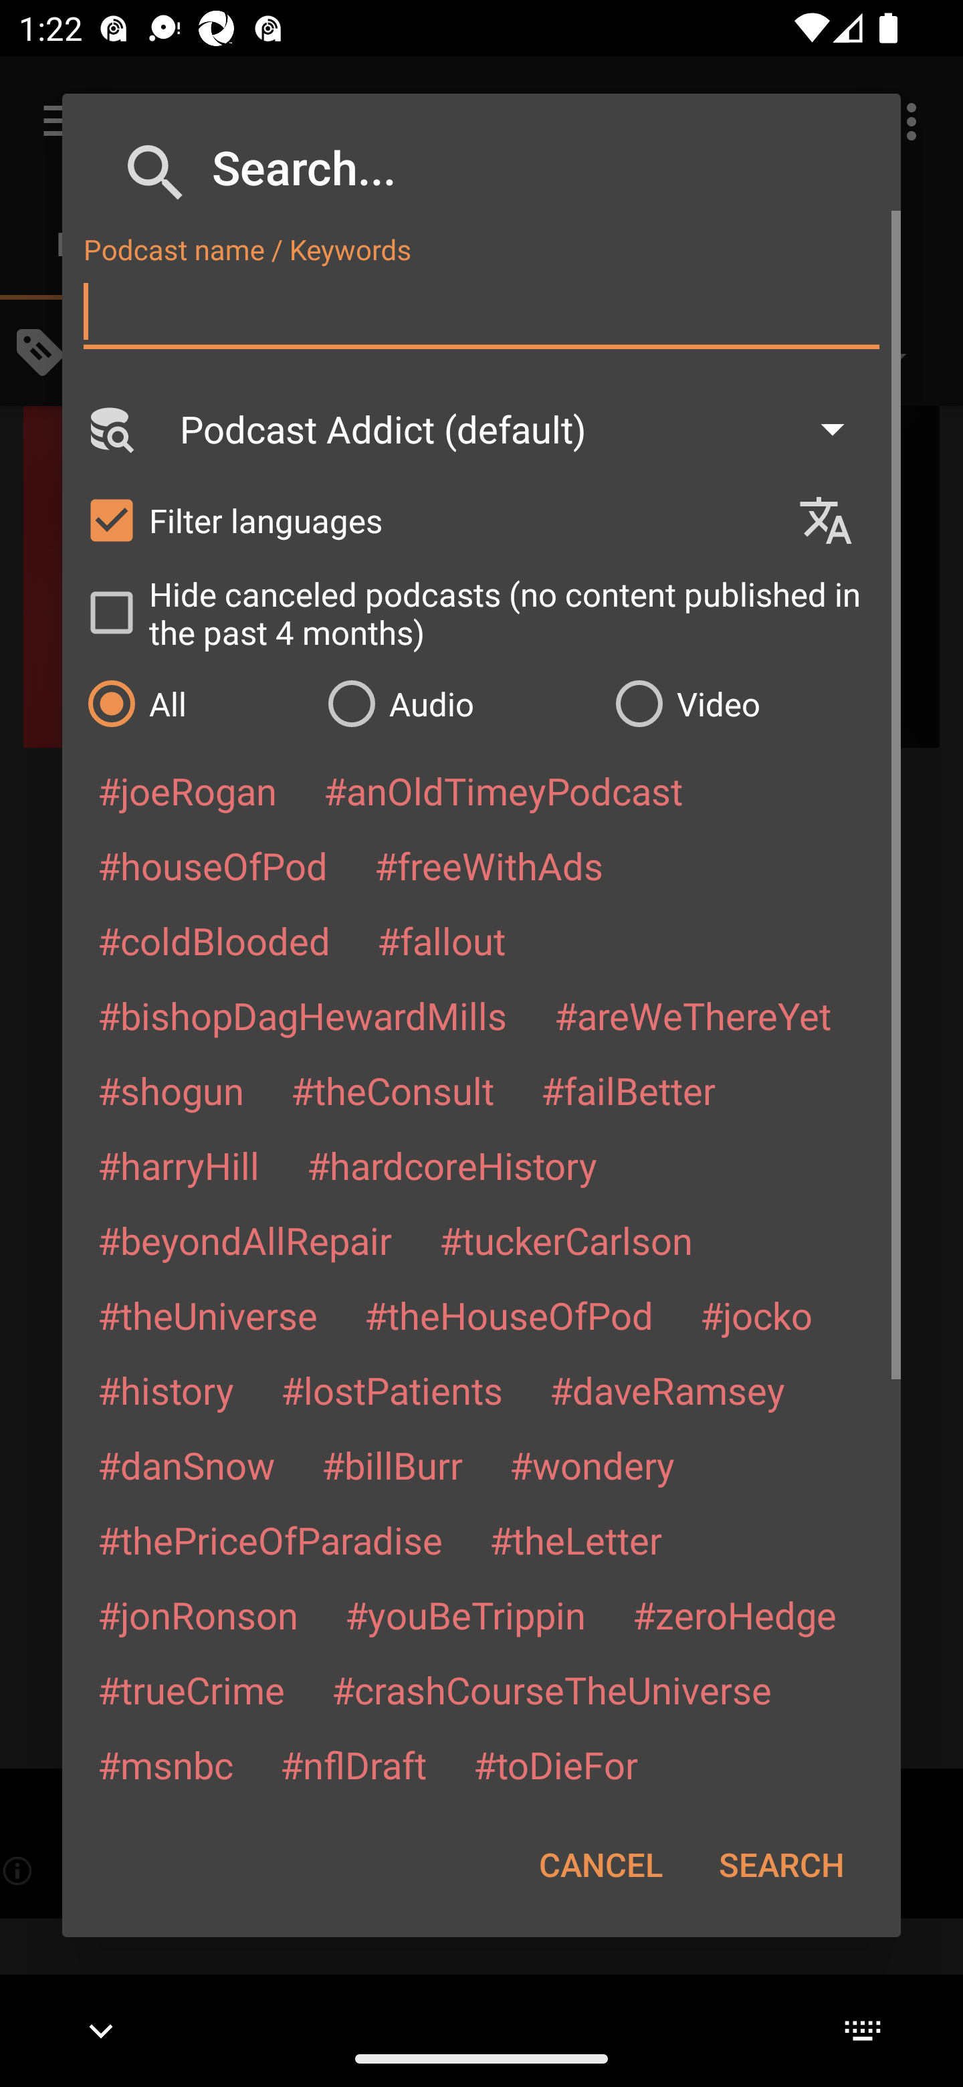  What do you see at coordinates (601, 1864) in the screenshot?
I see `CANCEL` at bounding box center [601, 1864].